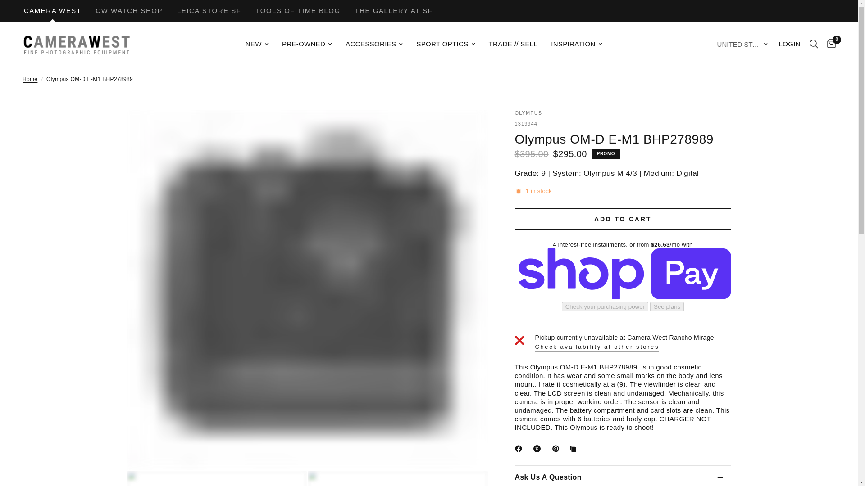 Image resolution: width=865 pixels, height=486 pixels. What do you see at coordinates (129, 11) in the screenshot?
I see `CW WATCH SHOP` at bounding box center [129, 11].